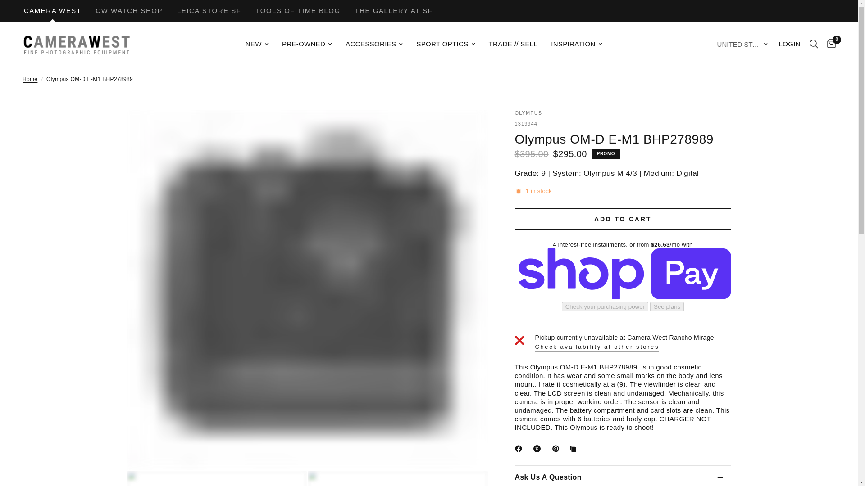 Image resolution: width=865 pixels, height=486 pixels. What do you see at coordinates (129, 11) in the screenshot?
I see `CW WATCH SHOP` at bounding box center [129, 11].